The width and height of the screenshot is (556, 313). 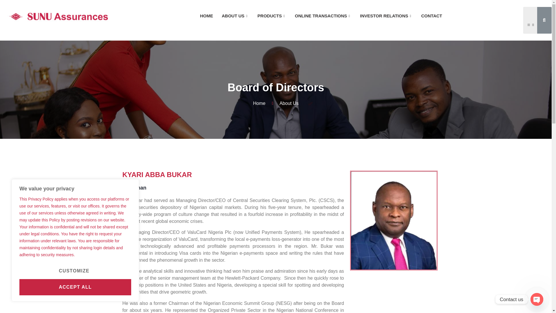 What do you see at coordinates (276, 103) in the screenshot?
I see `HOME` at bounding box center [276, 103].